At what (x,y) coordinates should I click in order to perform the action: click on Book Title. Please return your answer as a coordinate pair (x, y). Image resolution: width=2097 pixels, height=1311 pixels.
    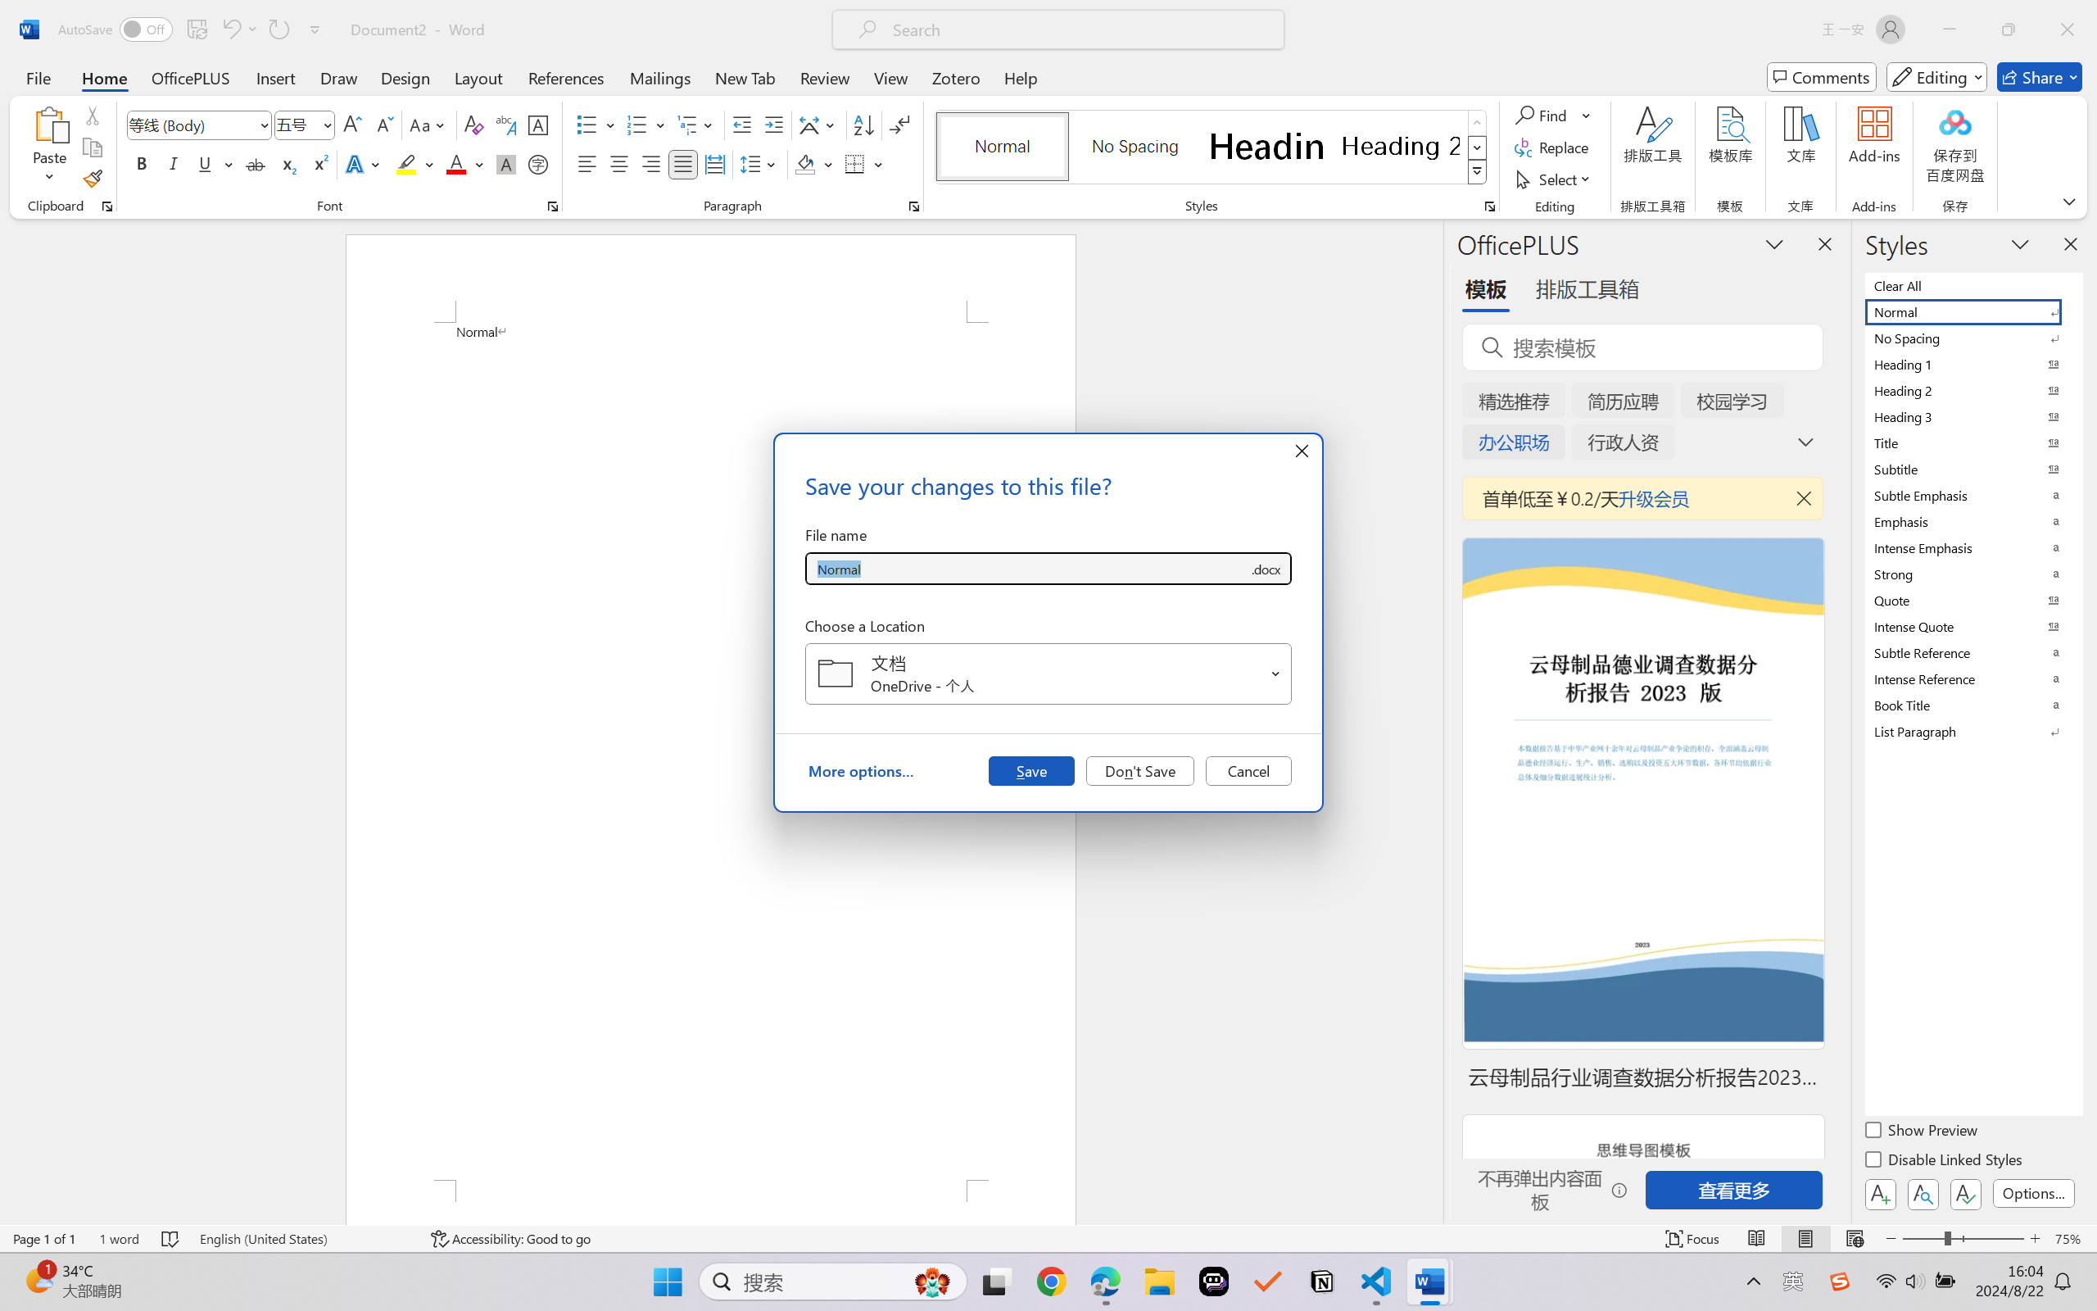
    Looking at the image, I should click on (1972, 705).